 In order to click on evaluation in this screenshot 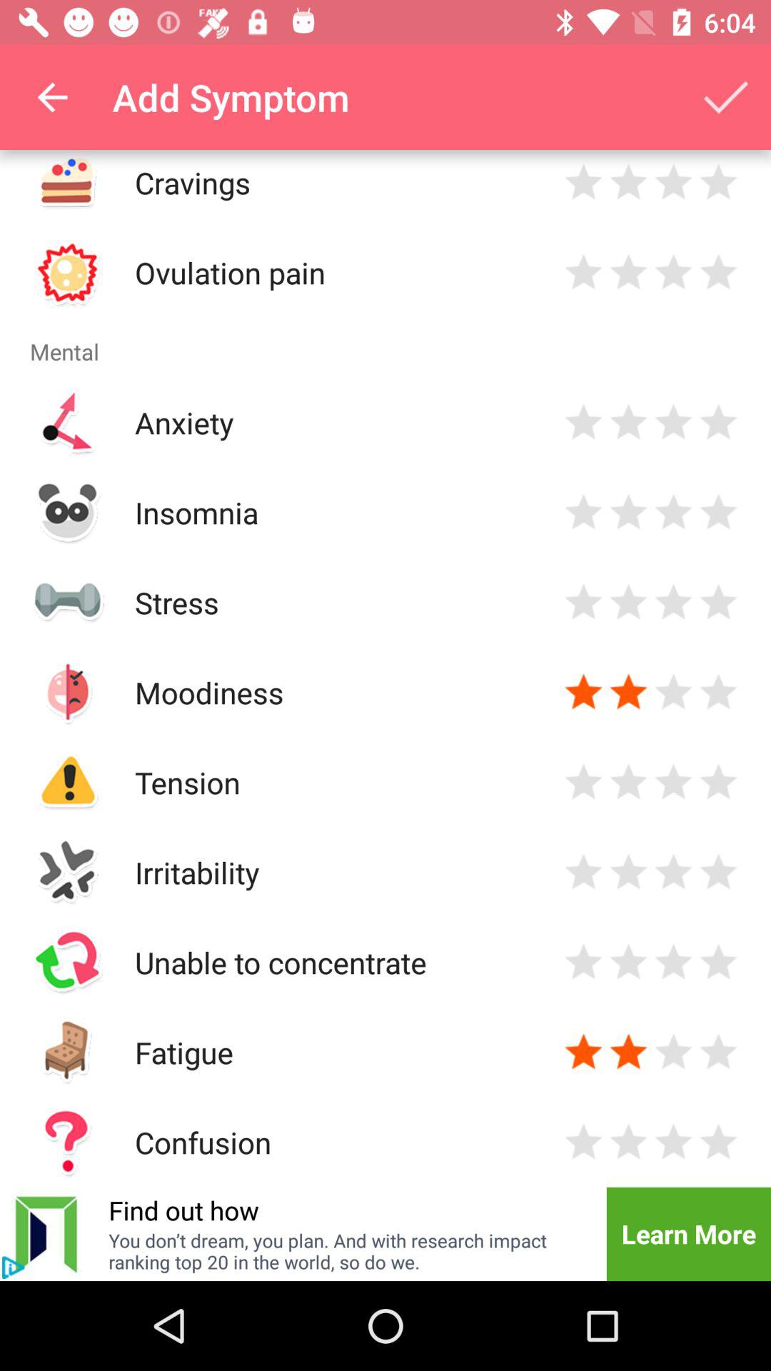, I will do `click(718, 1053)`.